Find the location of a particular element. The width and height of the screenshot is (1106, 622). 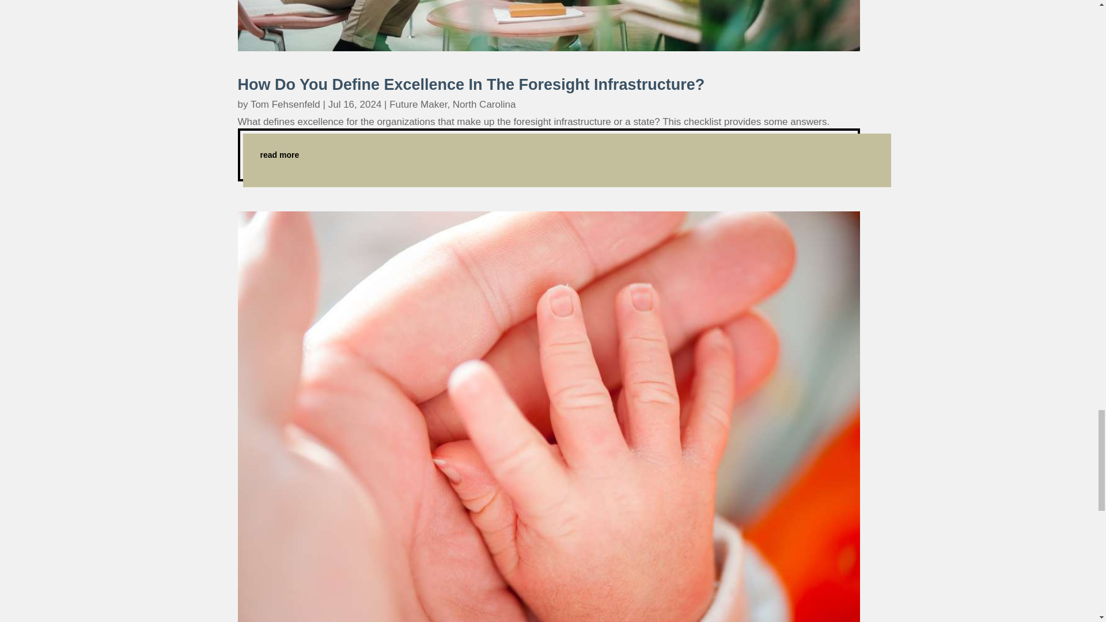

Tom Fehsenfeld is located at coordinates (286, 104).